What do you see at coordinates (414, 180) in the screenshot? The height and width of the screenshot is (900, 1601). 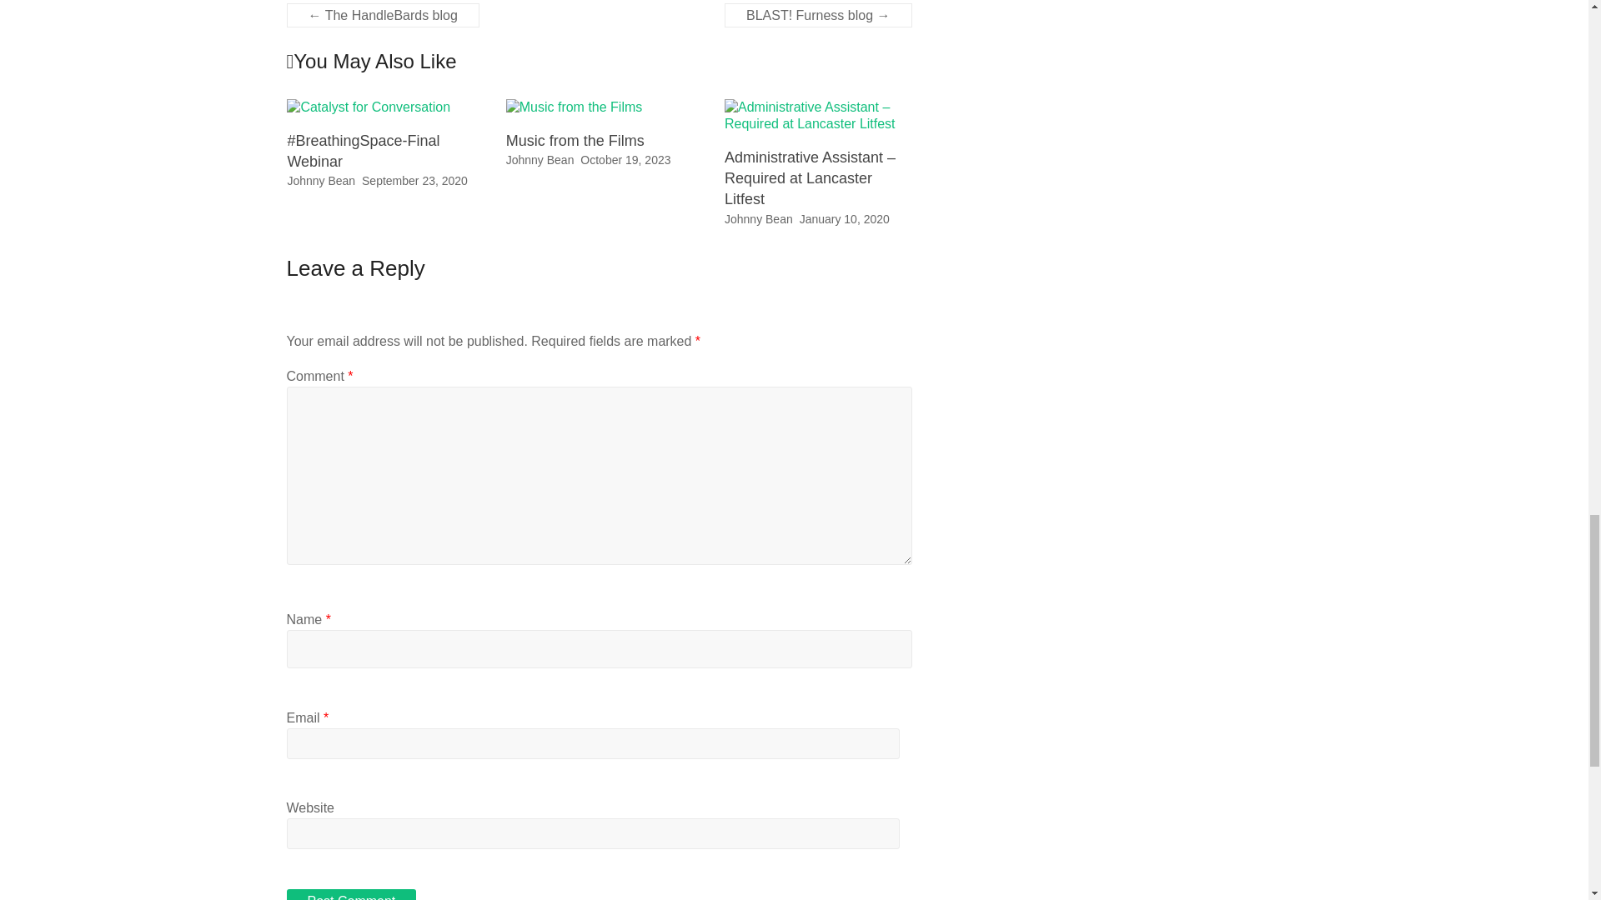 I see `September 23, 2020` at bounding box center [414, 180].